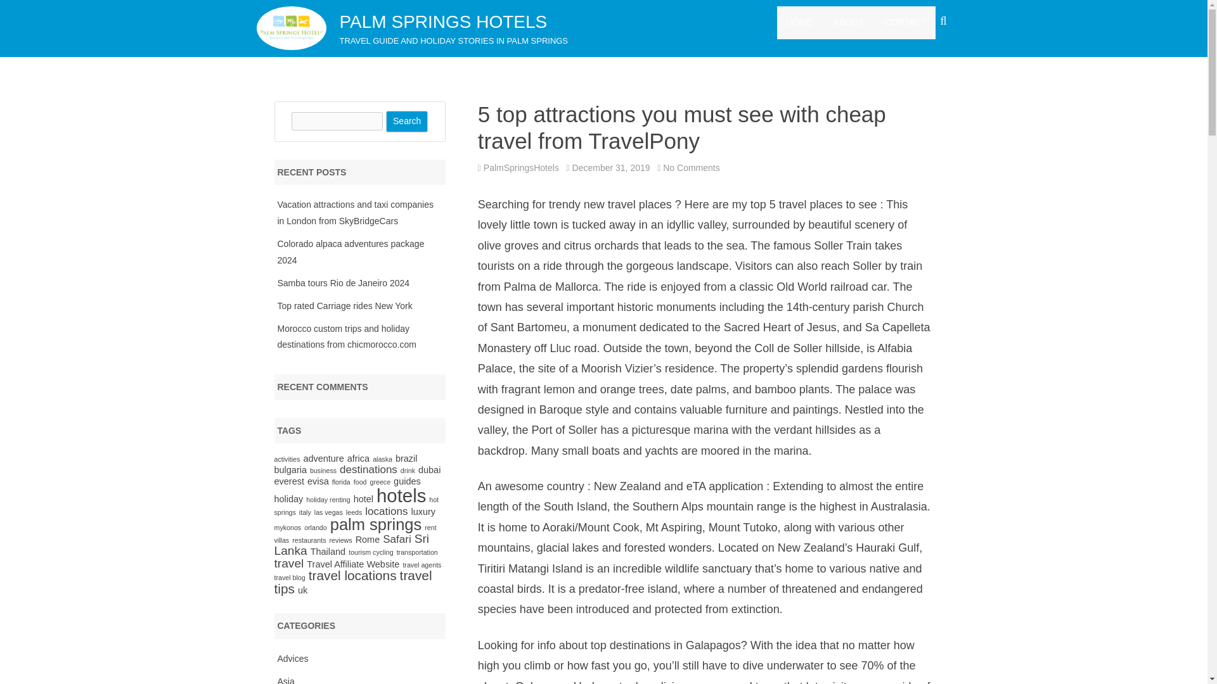  I want to click on bulgaria, so click(290, 470).